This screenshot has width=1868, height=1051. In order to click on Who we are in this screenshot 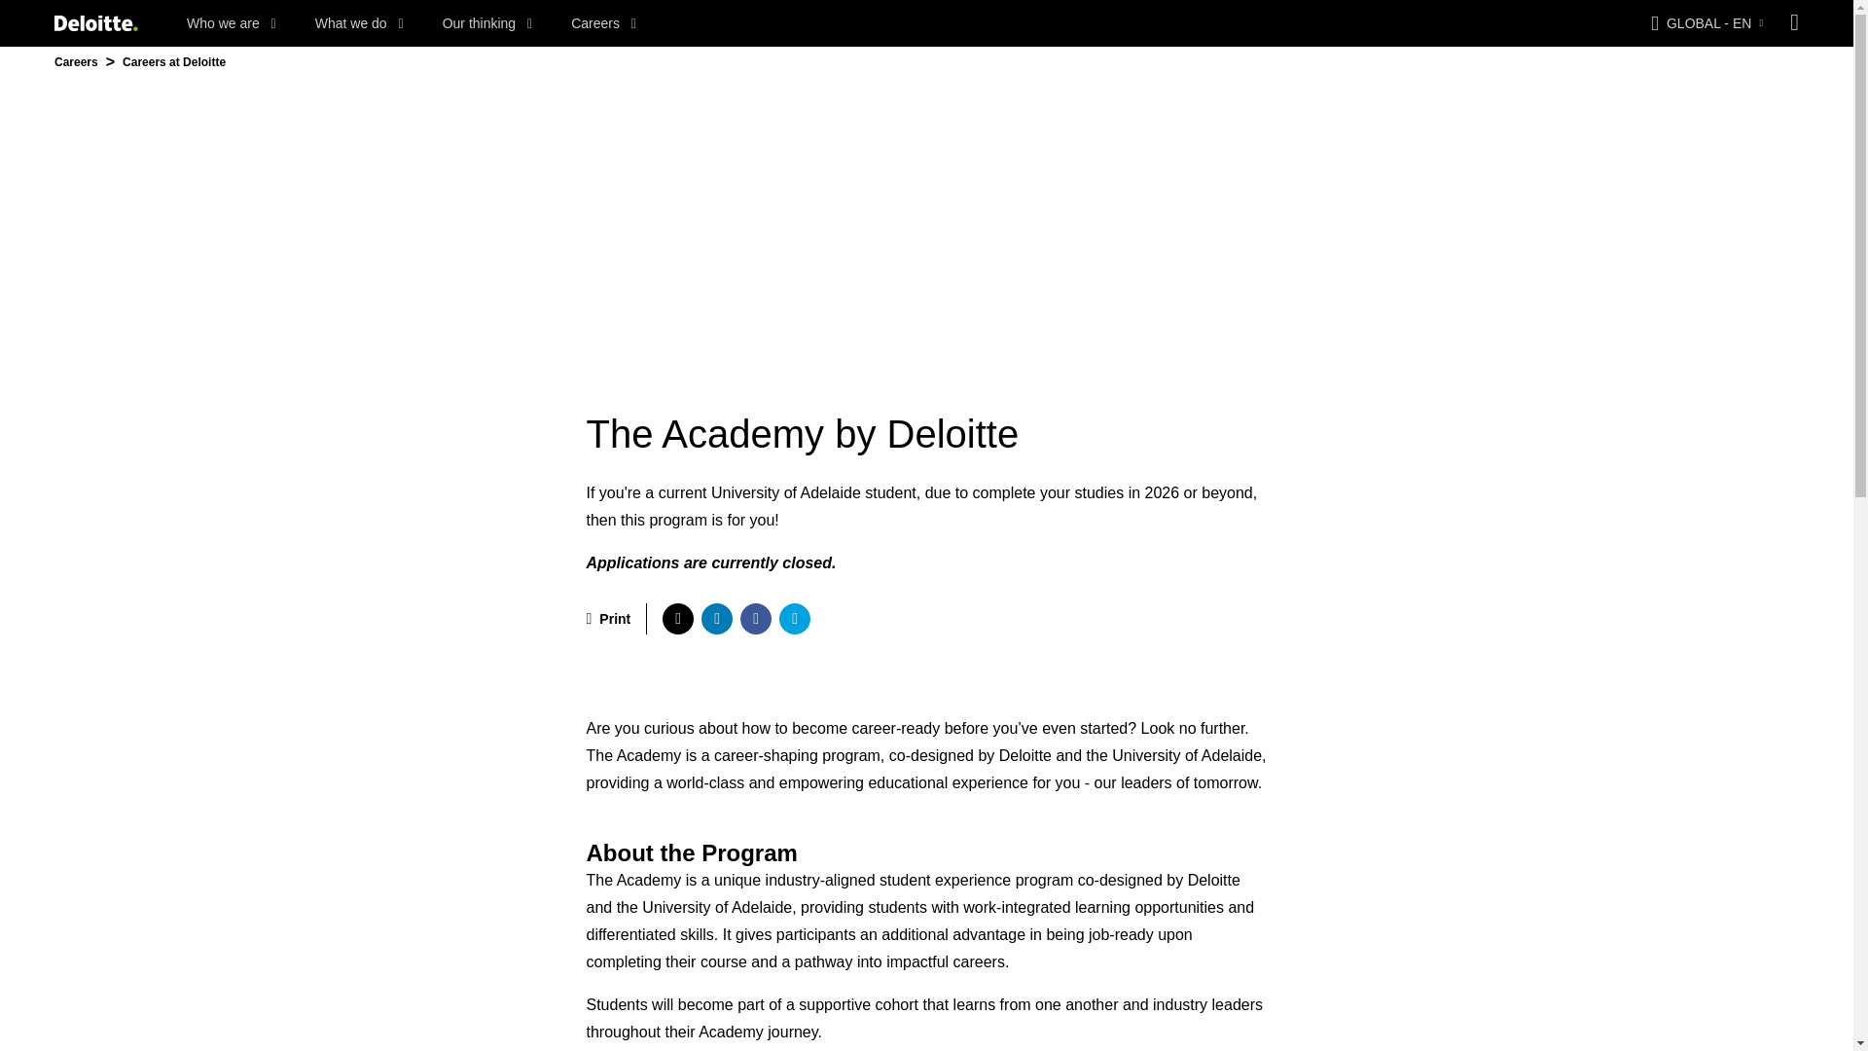, I will do `click(232, 23)`.